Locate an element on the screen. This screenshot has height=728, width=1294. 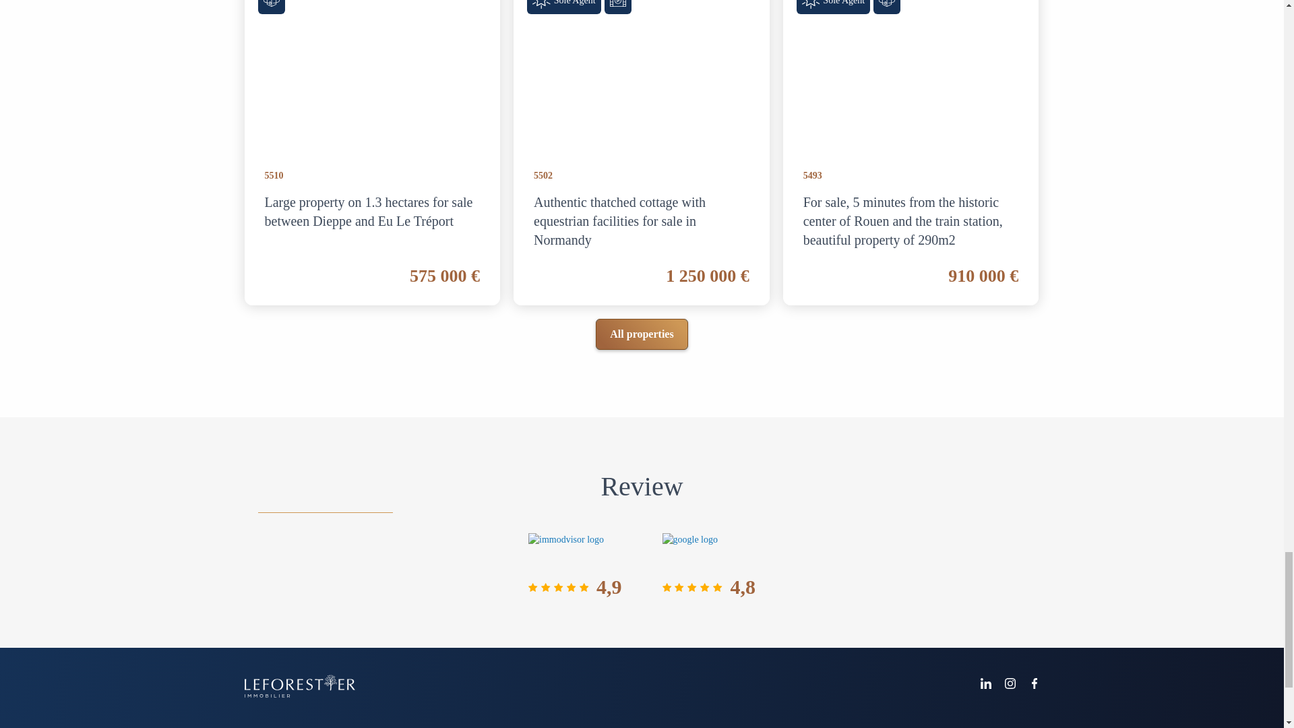
immodvisor review is located at coordinates (566, 549).